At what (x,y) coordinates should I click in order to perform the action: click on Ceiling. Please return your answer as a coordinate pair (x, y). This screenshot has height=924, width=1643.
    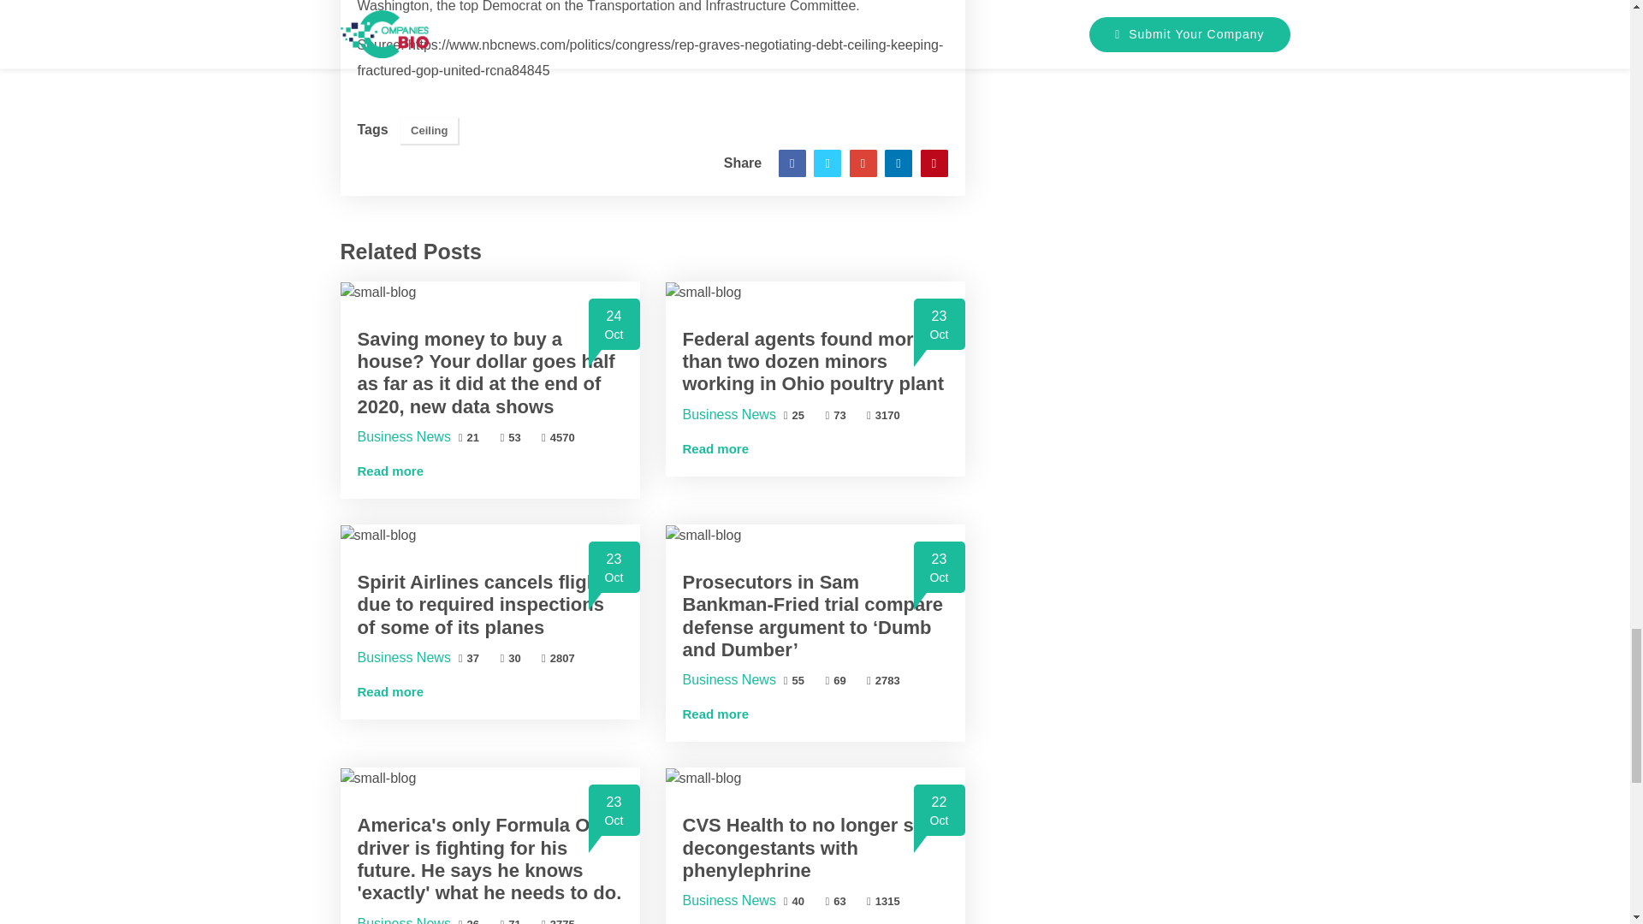
    Looking at the image, I should click on (430, 131).